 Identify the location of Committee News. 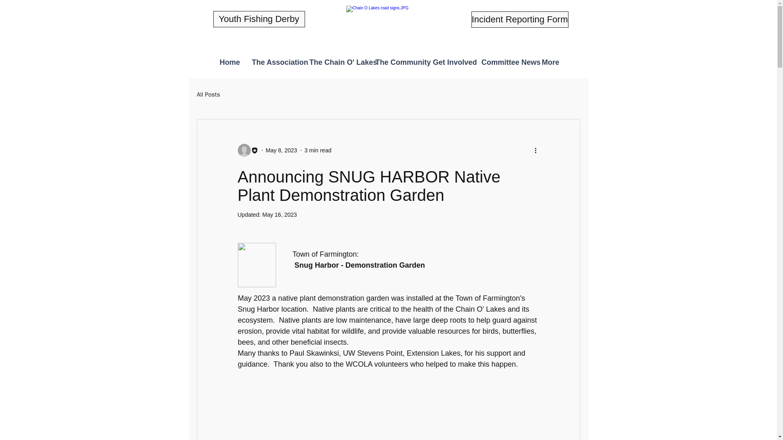
(505, 62).